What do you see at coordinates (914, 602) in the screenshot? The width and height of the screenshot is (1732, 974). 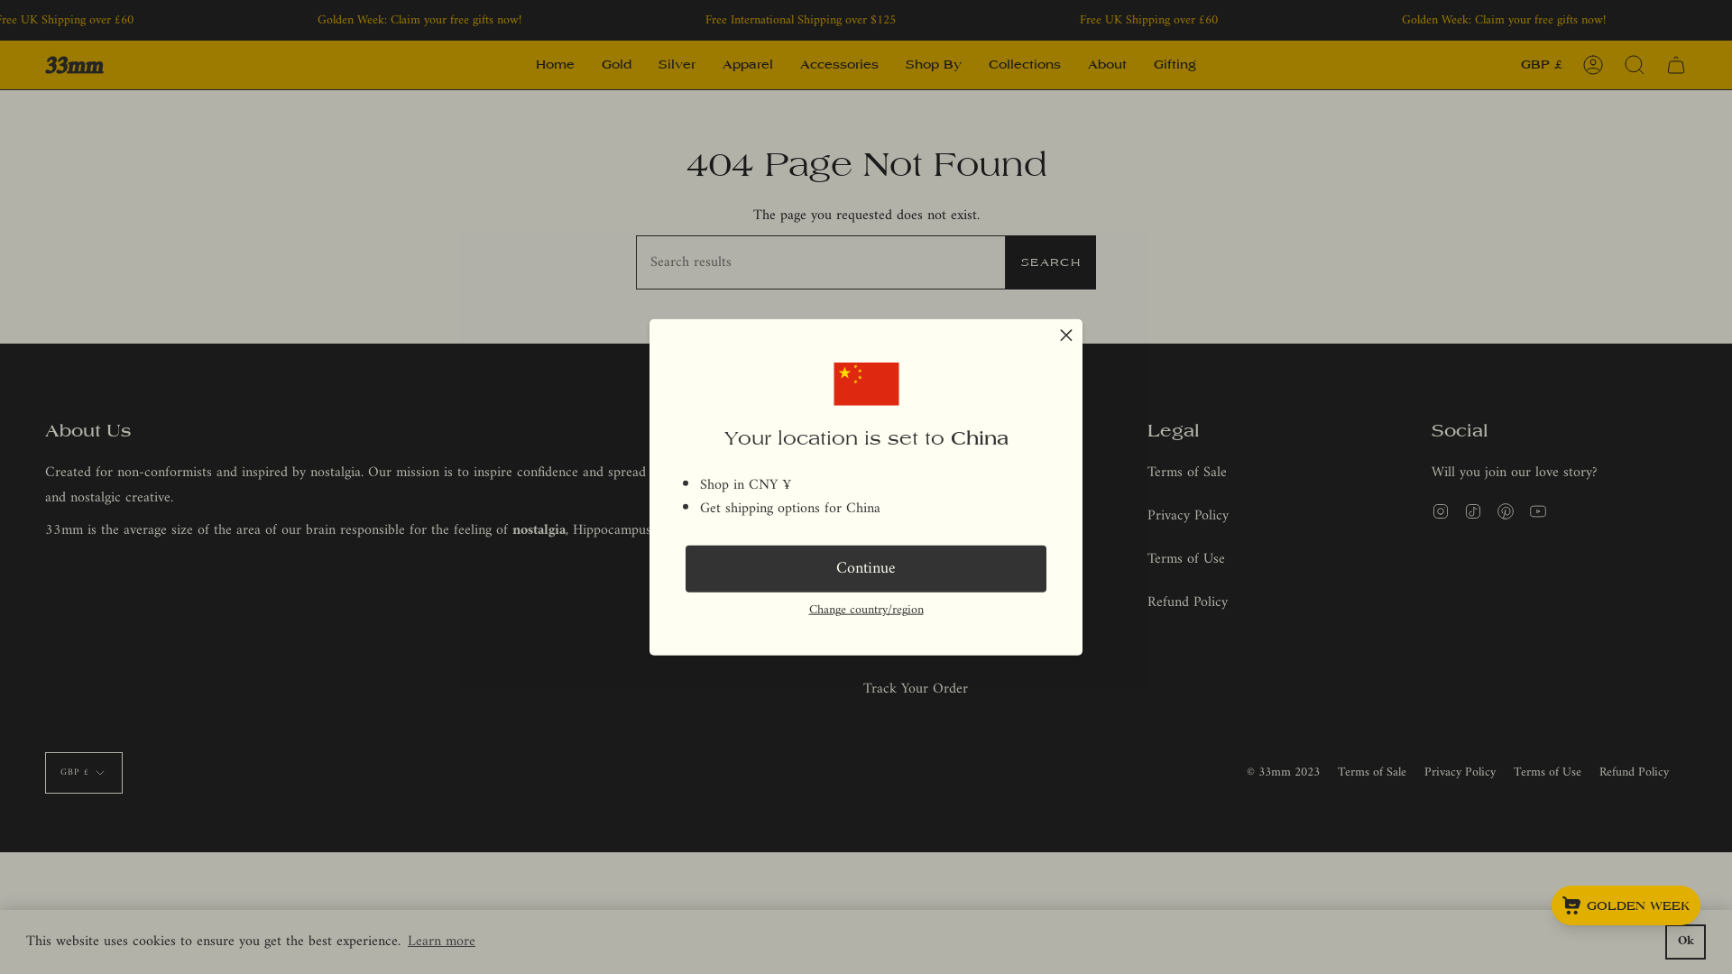 I see `Materials & Care` at bounding box center [914, 602].